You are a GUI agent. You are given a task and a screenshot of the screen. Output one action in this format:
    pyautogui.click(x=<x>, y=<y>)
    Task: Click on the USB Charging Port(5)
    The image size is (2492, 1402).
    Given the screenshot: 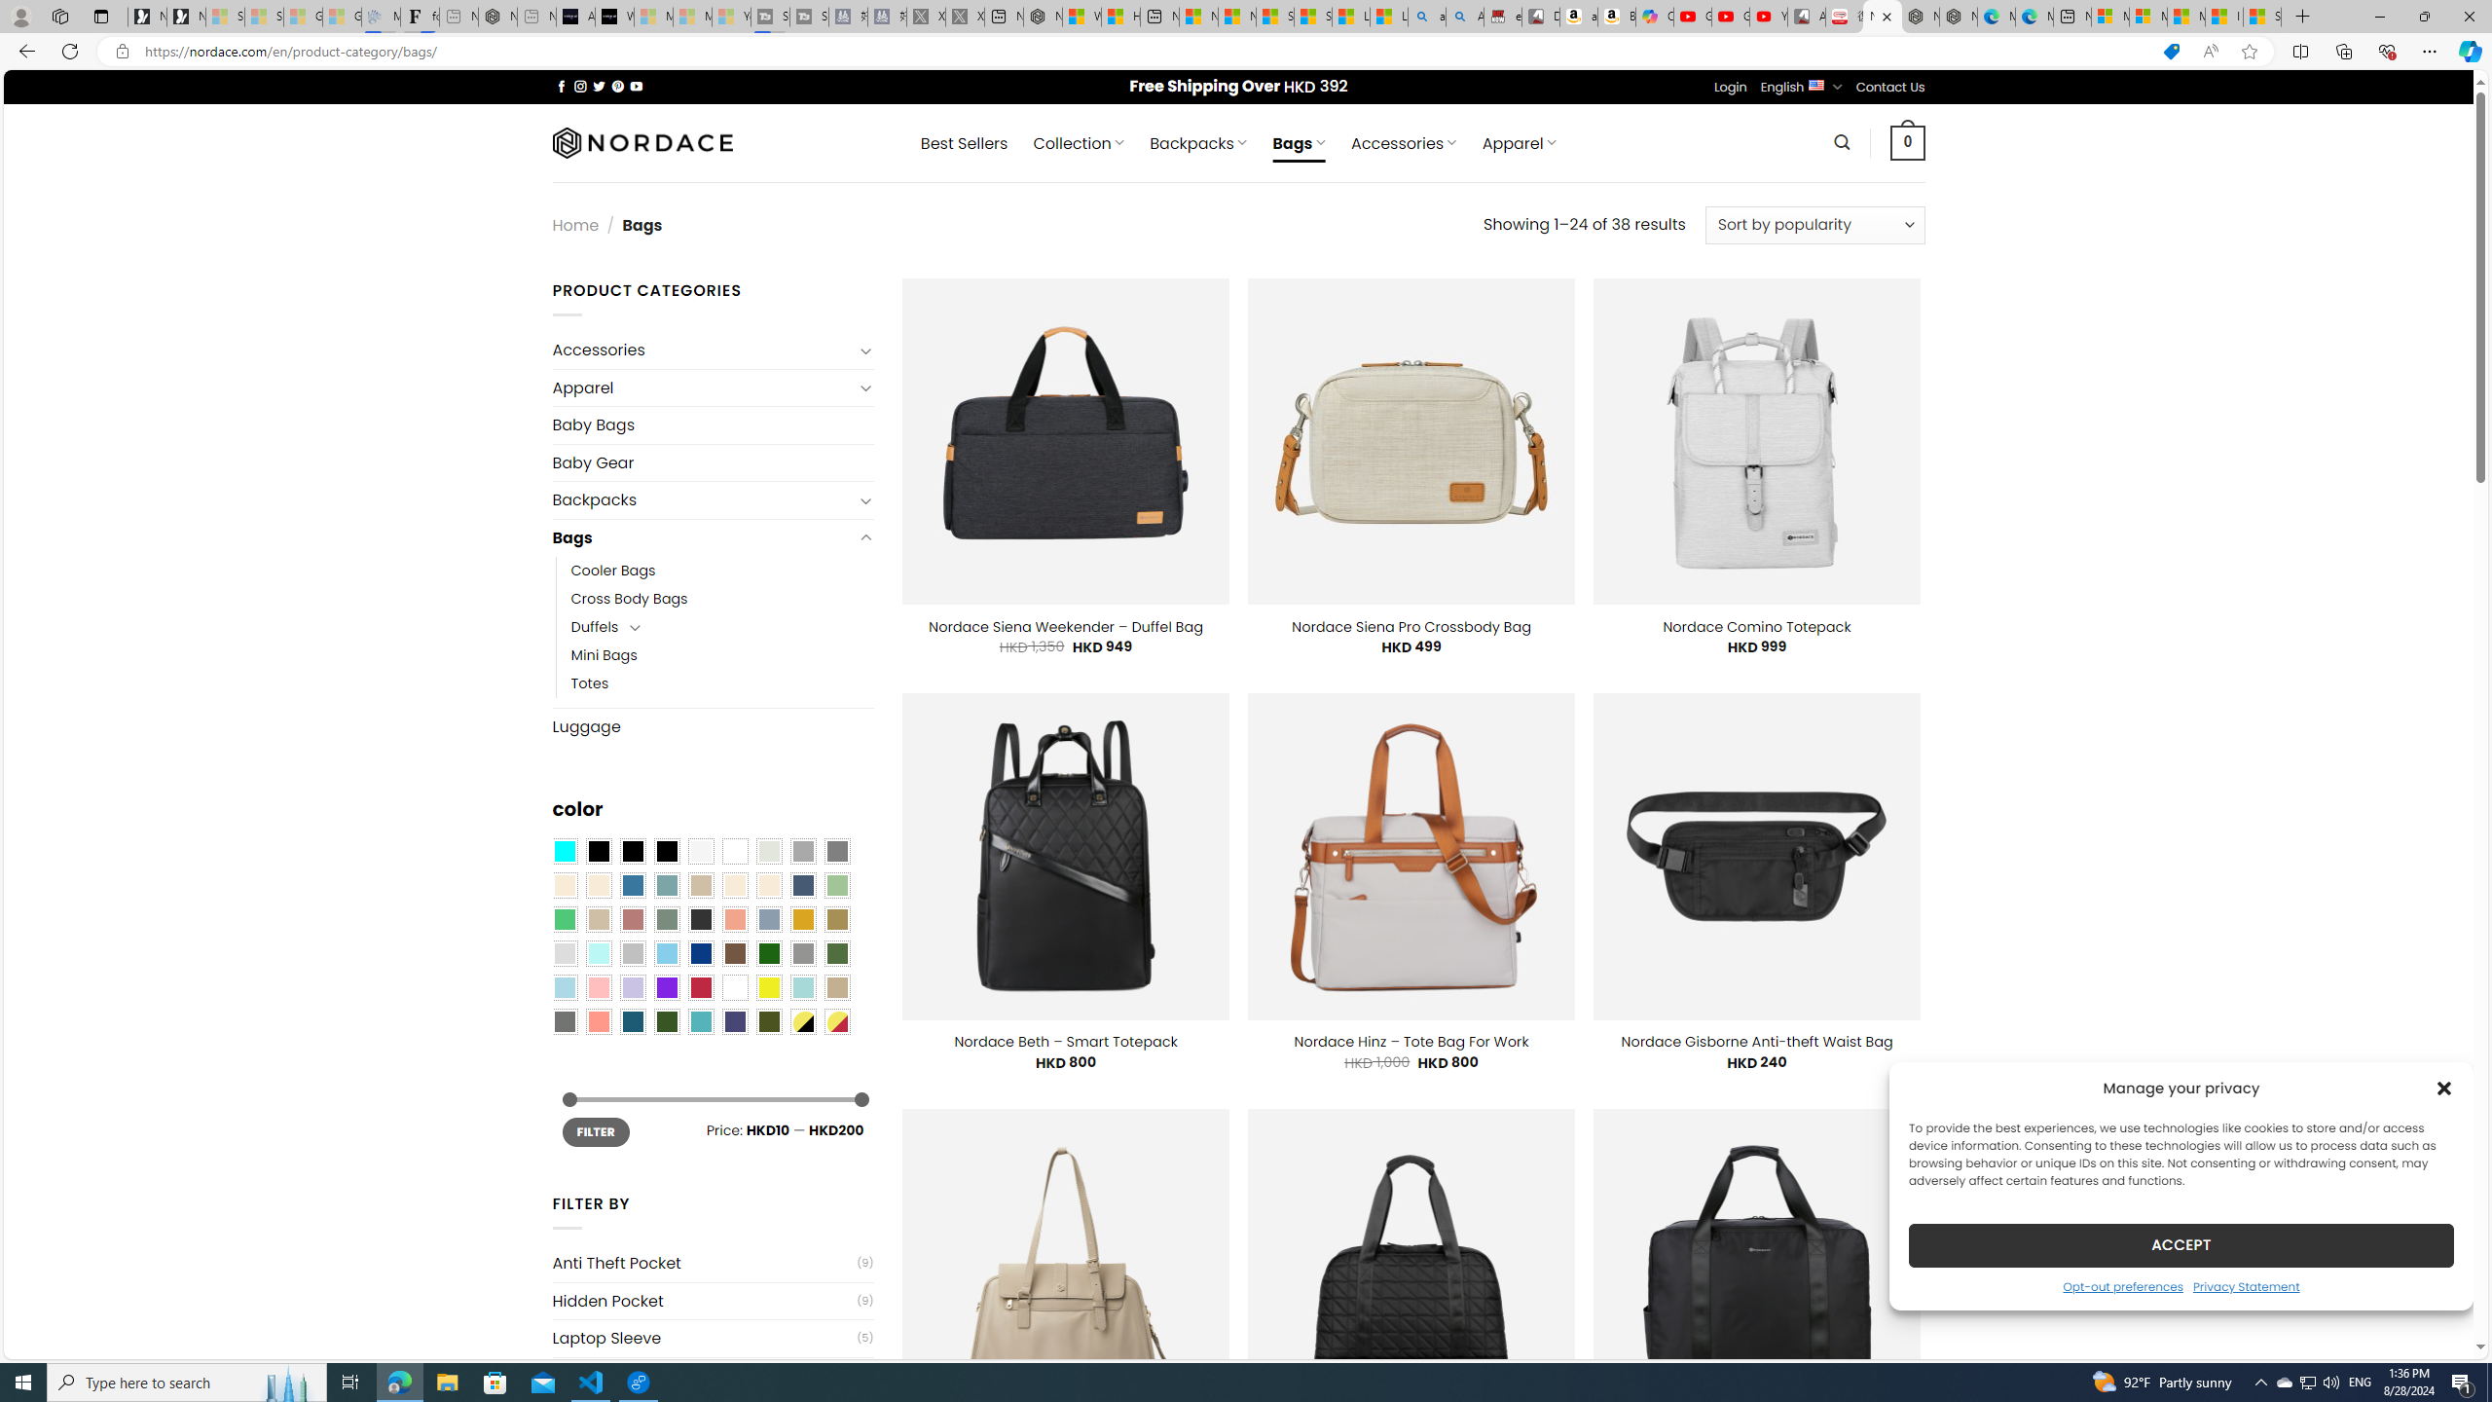 What is the action you would take?
    pyautogui.click(x=713, y=1375)
    